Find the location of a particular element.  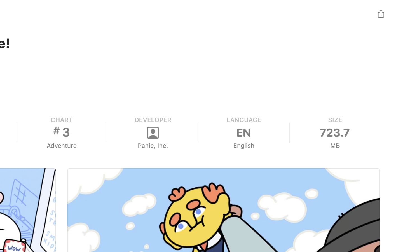

DEVELOPER is located at coordinates (153, 120).